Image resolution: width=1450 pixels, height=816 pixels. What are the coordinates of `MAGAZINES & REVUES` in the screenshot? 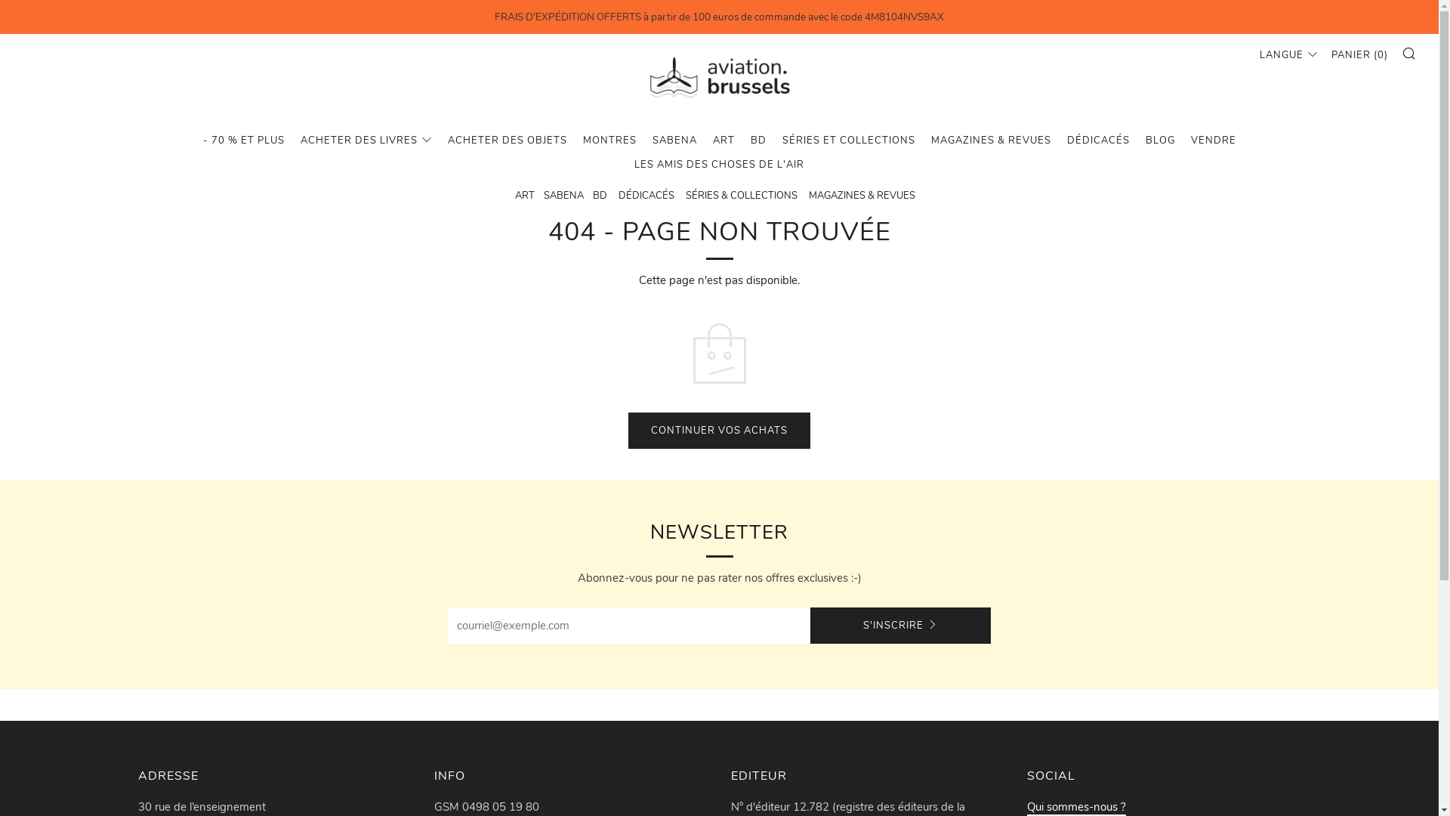 It's located at (861, 196).